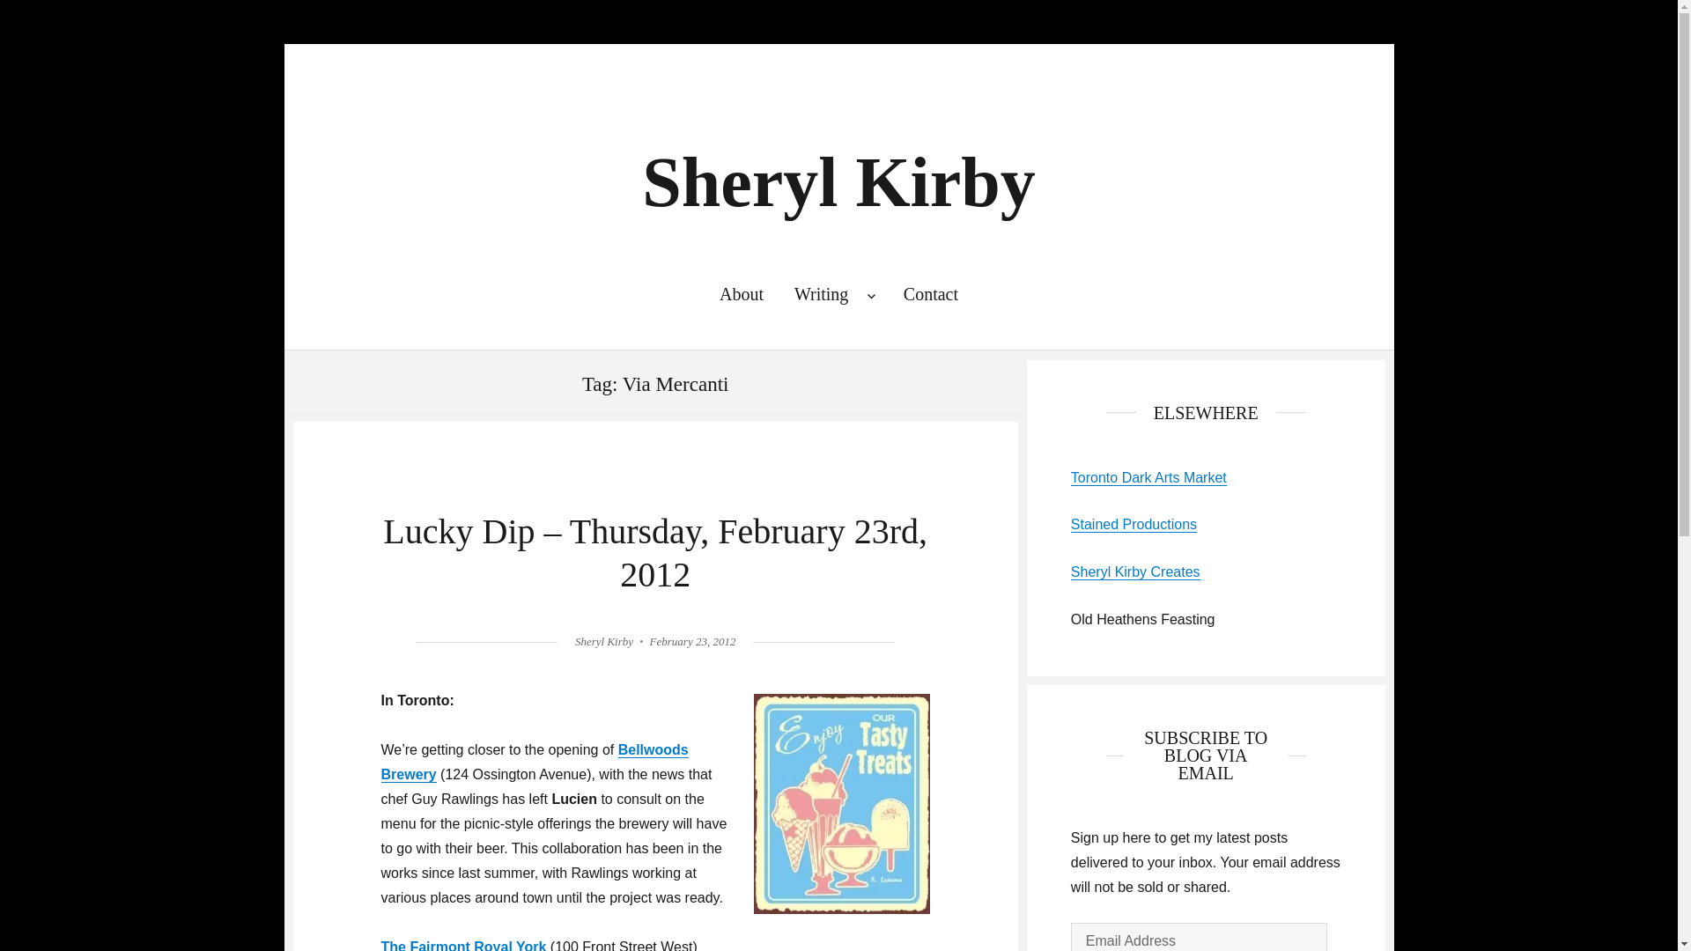 The width and height of the screenshot is (1691, 951). I want to click on Bellwoods Brewery, so click(534, 762).